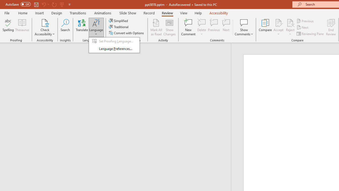 This screenshot has height=191, width=339. Describe the element at coordinates (310, 33) in the screenshot. I see `Reviewing Pane` at that location.